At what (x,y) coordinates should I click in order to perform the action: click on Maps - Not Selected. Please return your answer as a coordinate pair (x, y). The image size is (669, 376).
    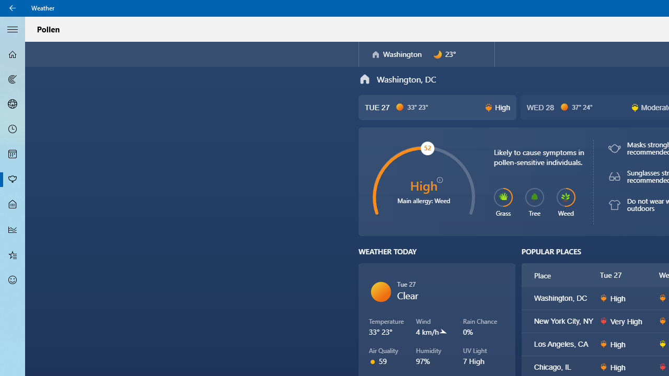
    Looking at the image, I should click on (13, 79).